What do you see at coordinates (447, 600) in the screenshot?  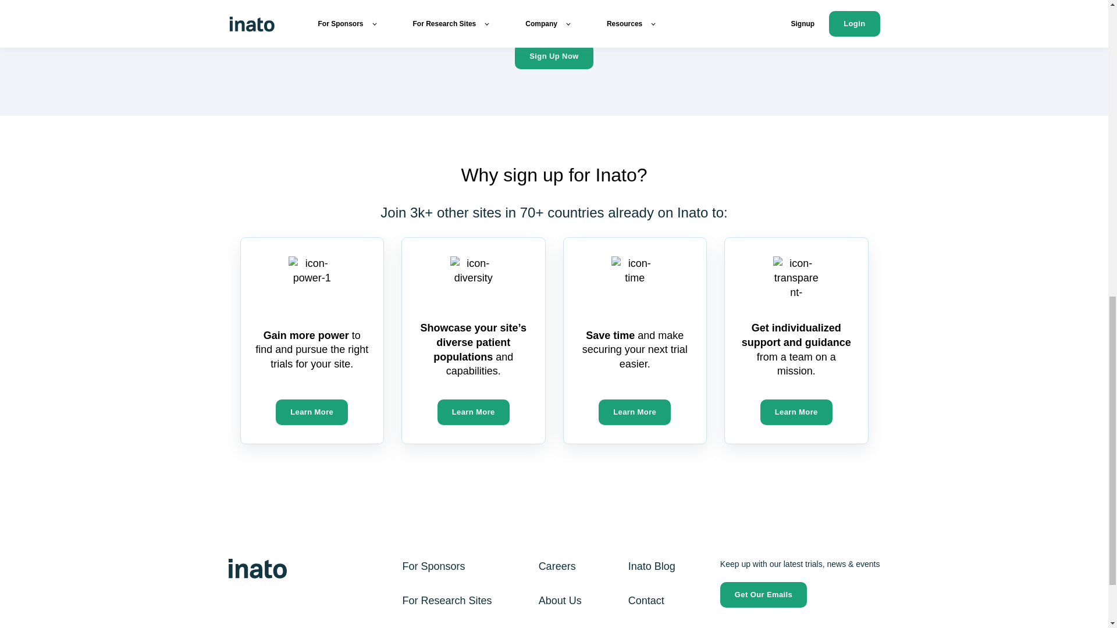 I see `For Research Sites` at bounding box center [447, 600].